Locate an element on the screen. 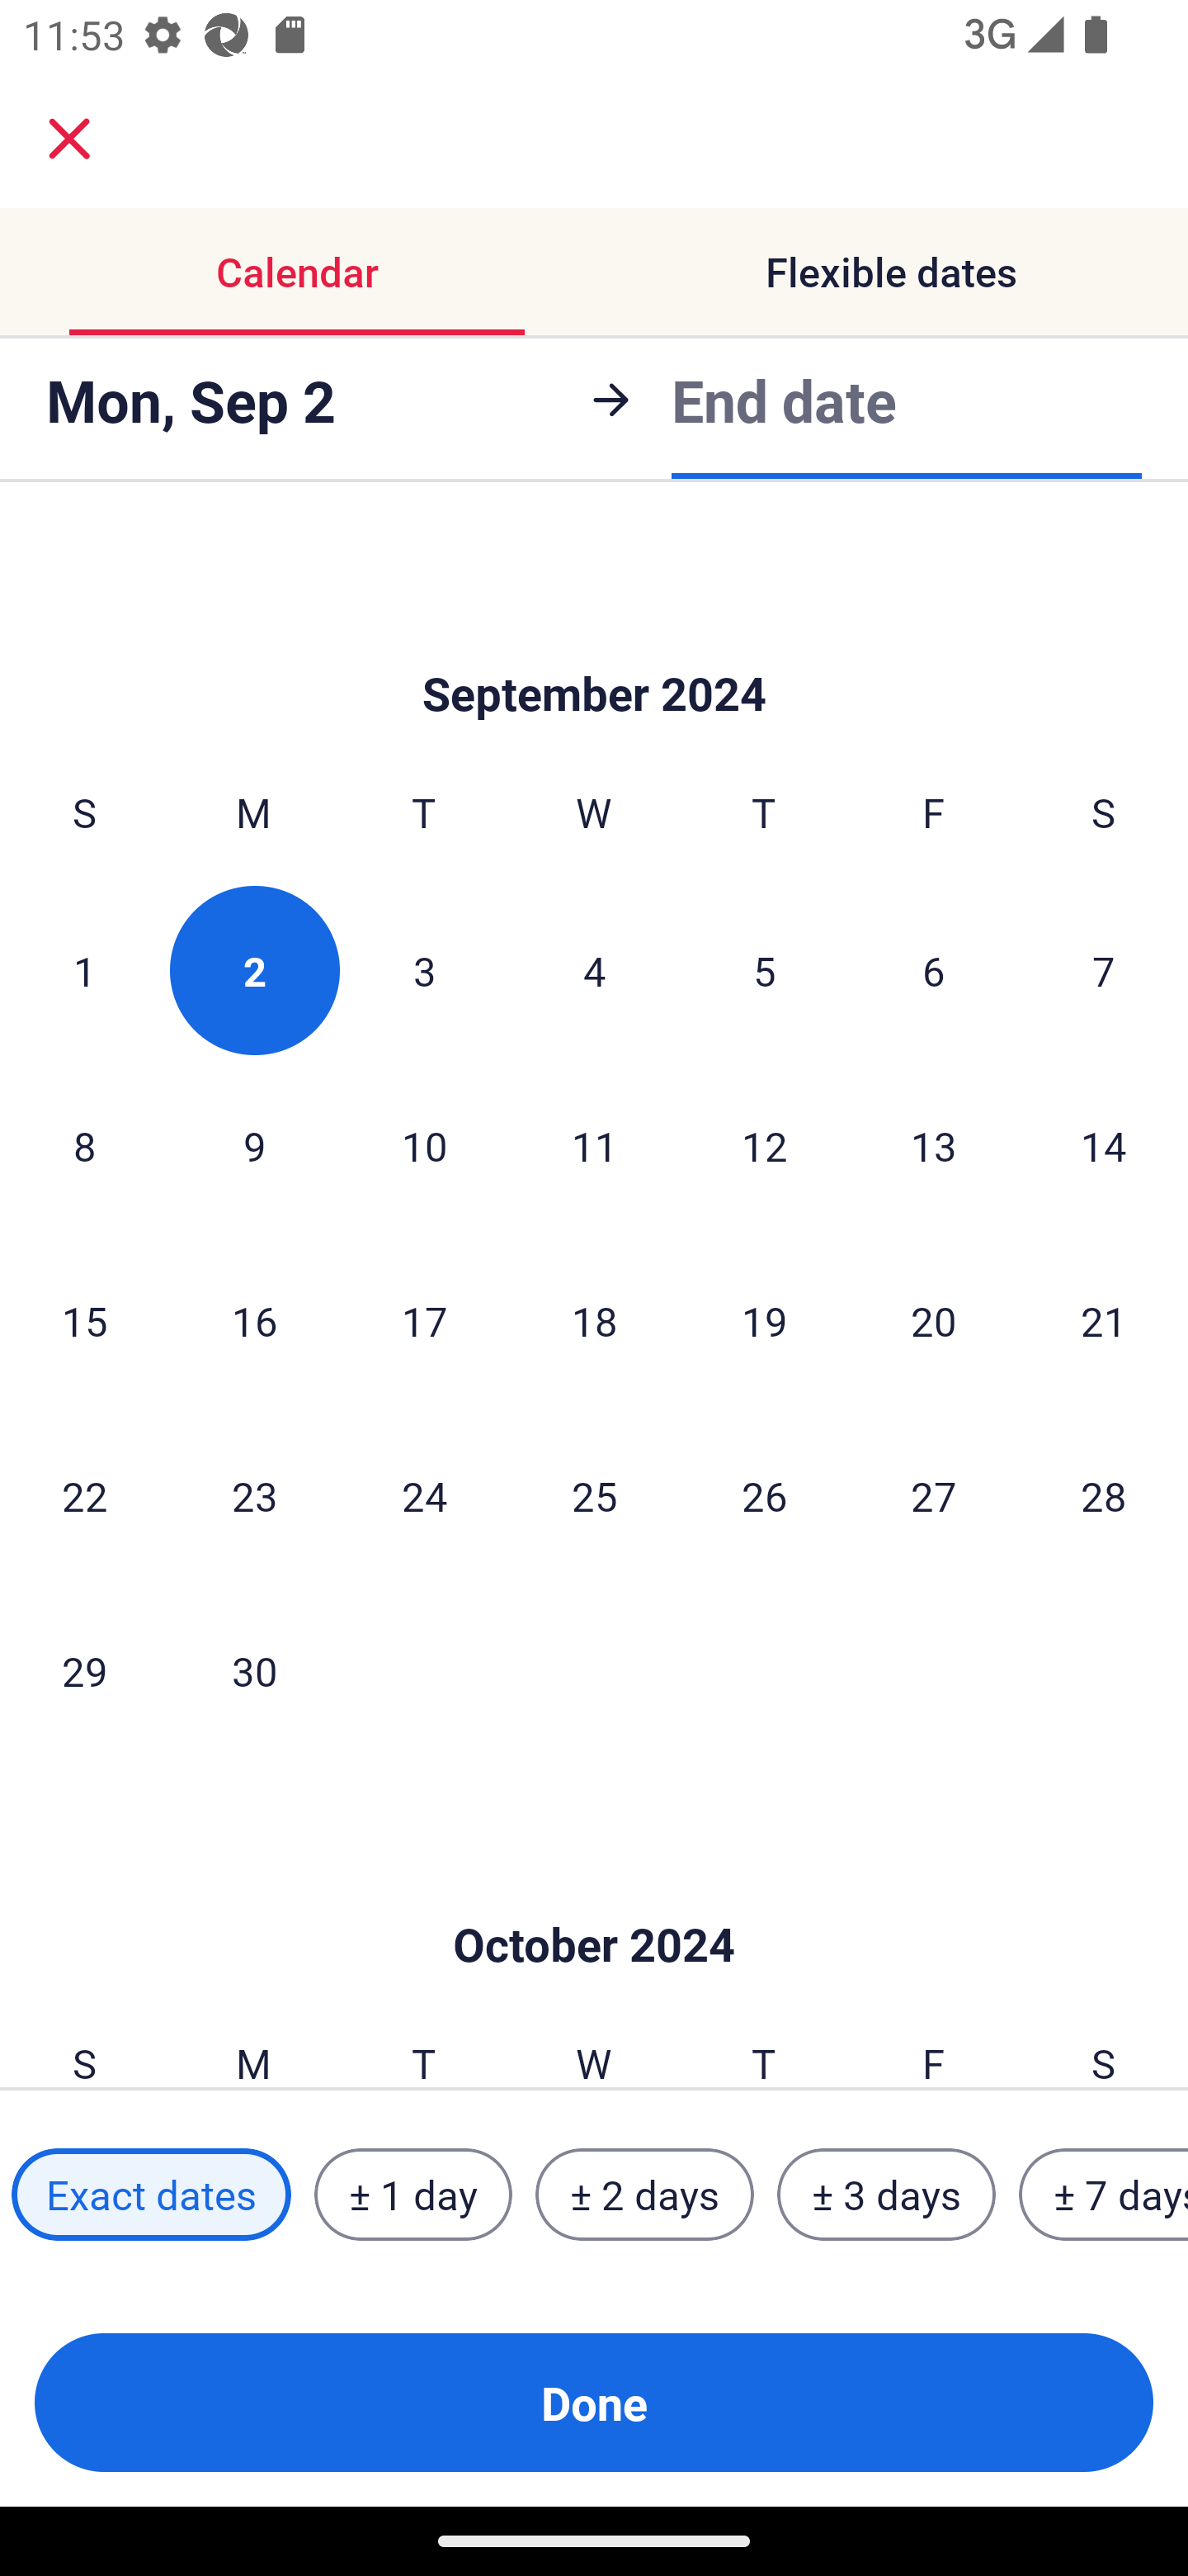  20 Friday, September 20, 2024 is located at coordinates (934, 1321).